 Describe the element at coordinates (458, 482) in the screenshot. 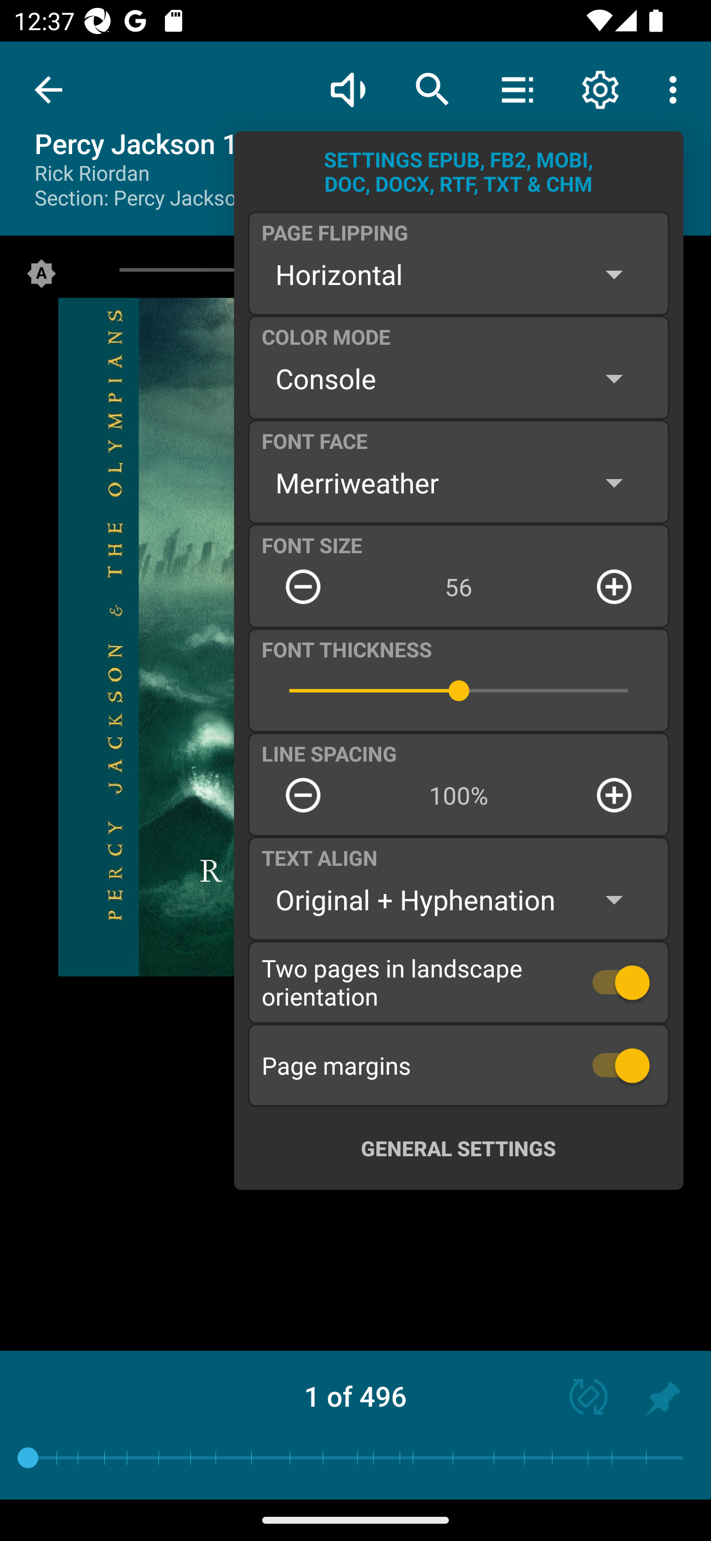

I see `Merriweather` at that location.